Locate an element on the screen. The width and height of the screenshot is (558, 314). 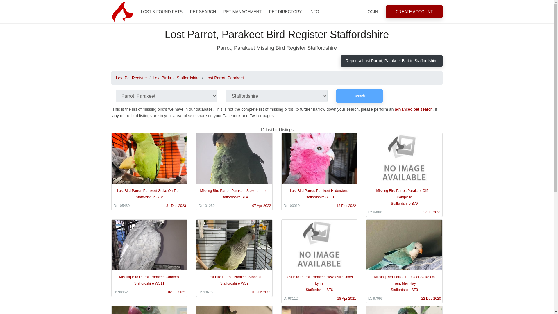
Lost Bird Parrot, Parakeet Norton, Stoke-on-Trent is located at coordinates (404, 310).